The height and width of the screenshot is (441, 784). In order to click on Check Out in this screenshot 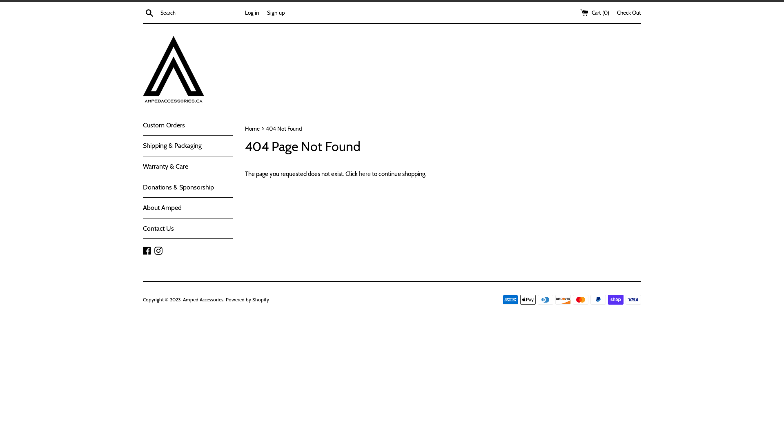, I will do `click(629, 12)`.